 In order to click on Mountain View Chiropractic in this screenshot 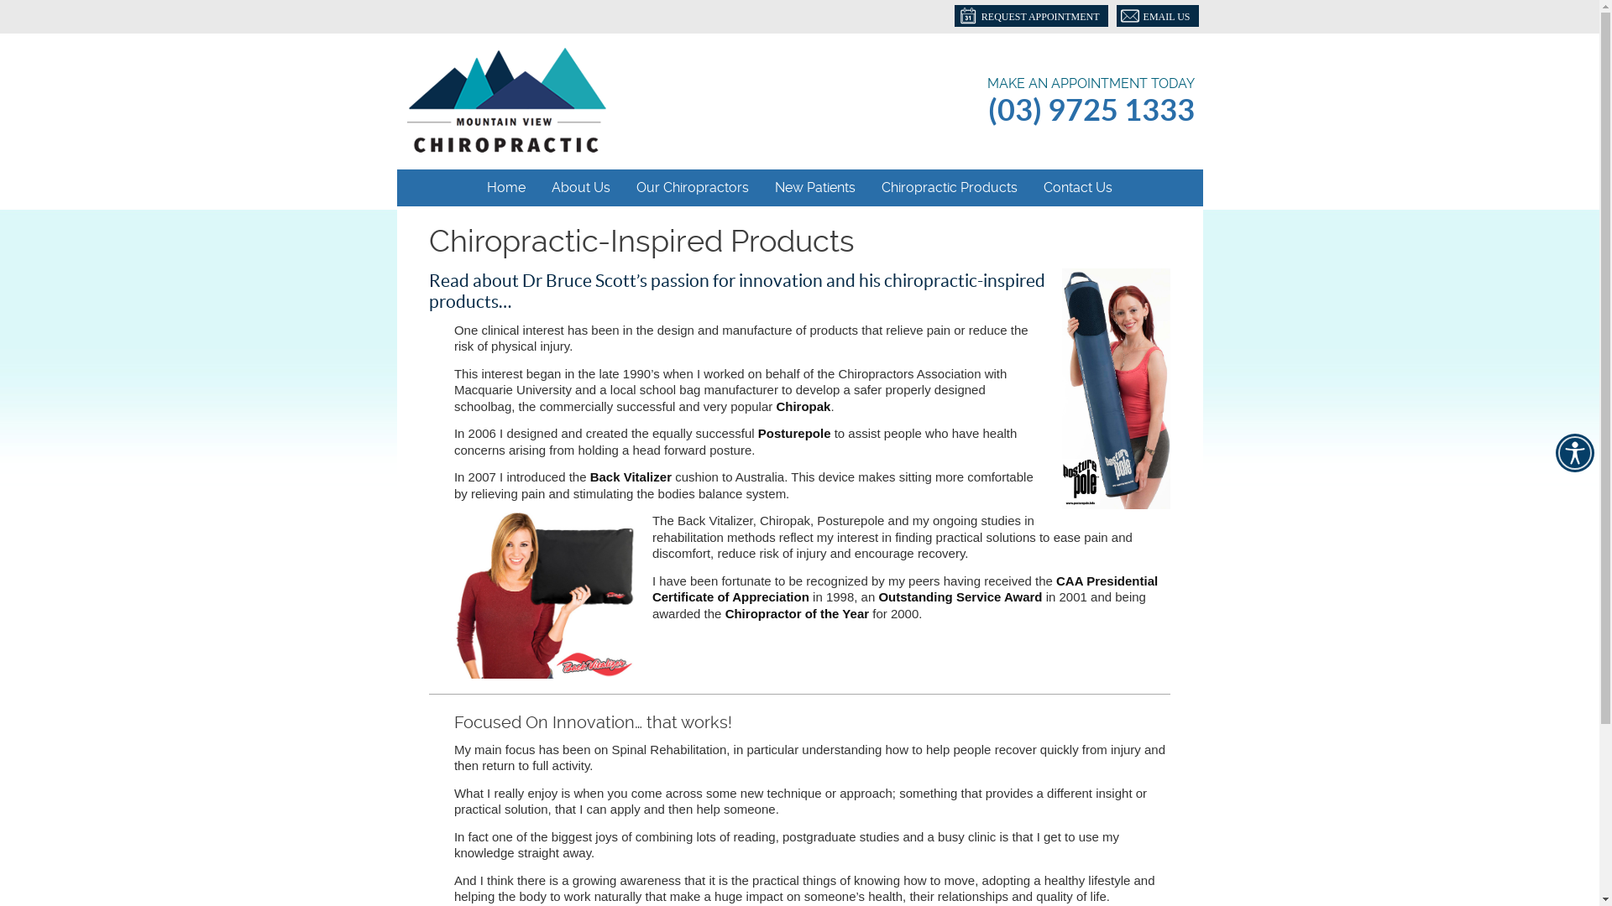, I will do `click(505, 148)`.